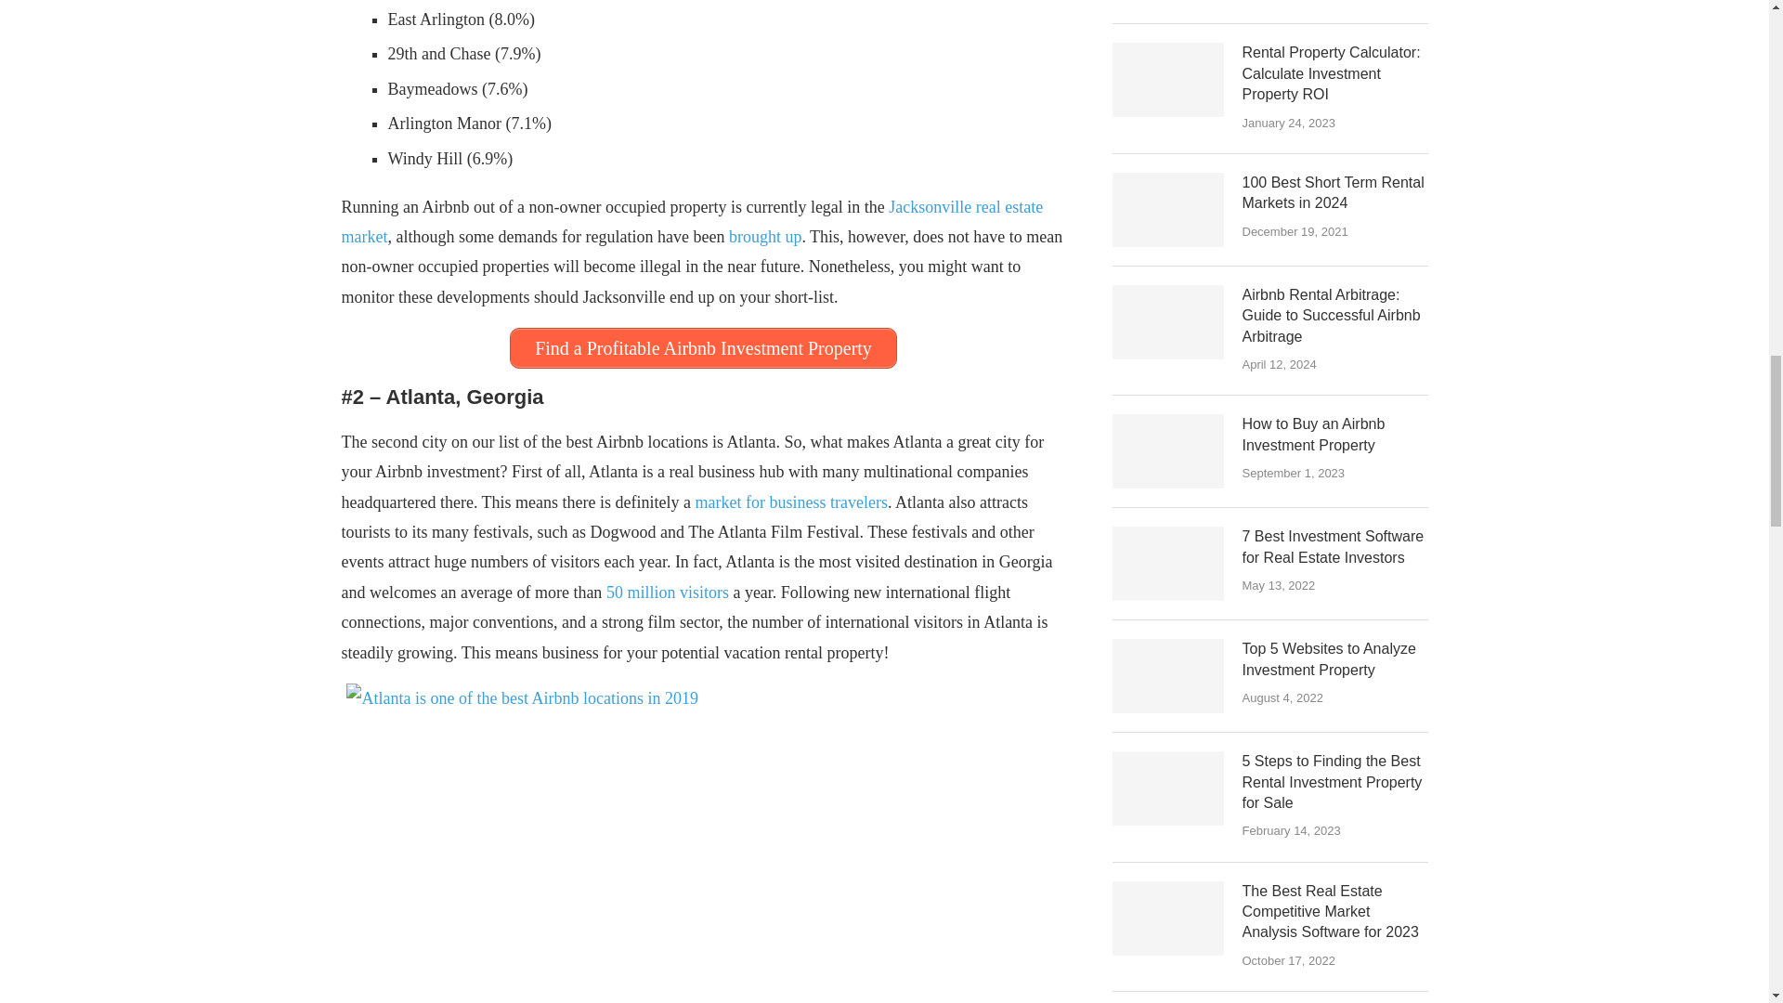 The width and height of the screenshot is (1783, 1003). Describe the element at coordinates (667, 593) in the screenshot. I see `50 million visitors` at that location.